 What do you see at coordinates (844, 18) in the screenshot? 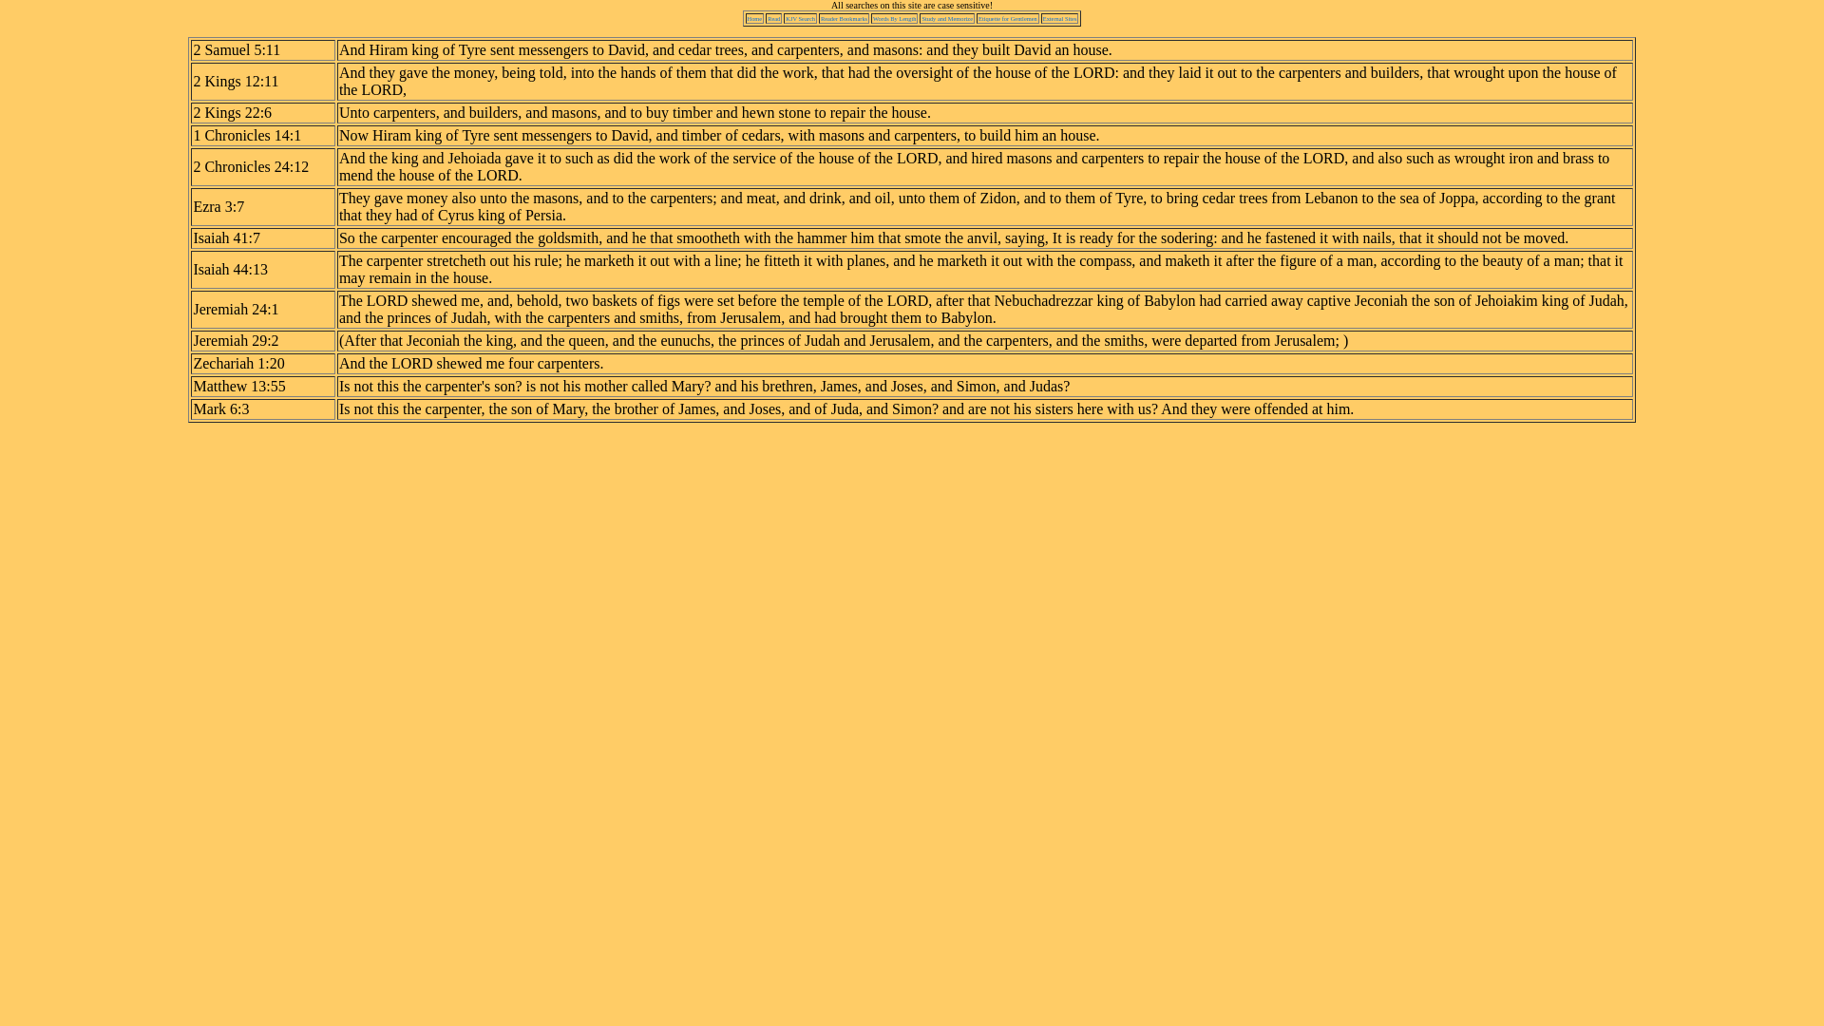
I see `Reader Bookmarks` at bounding box center [844, 18].